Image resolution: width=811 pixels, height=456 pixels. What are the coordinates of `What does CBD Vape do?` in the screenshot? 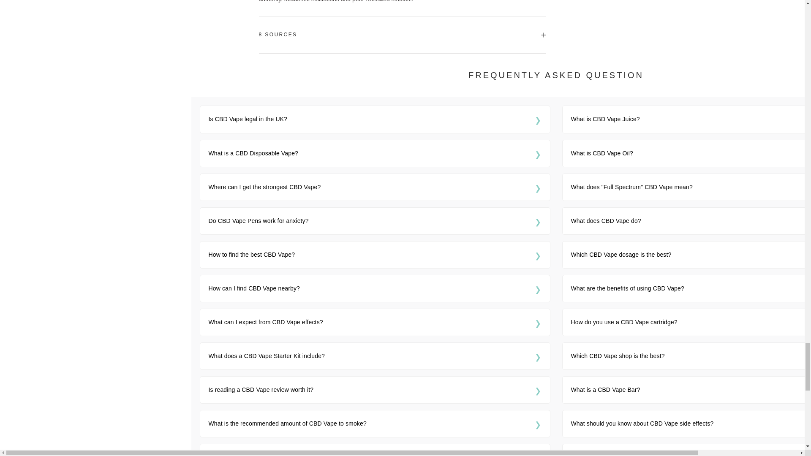 It's located at (691, 220).